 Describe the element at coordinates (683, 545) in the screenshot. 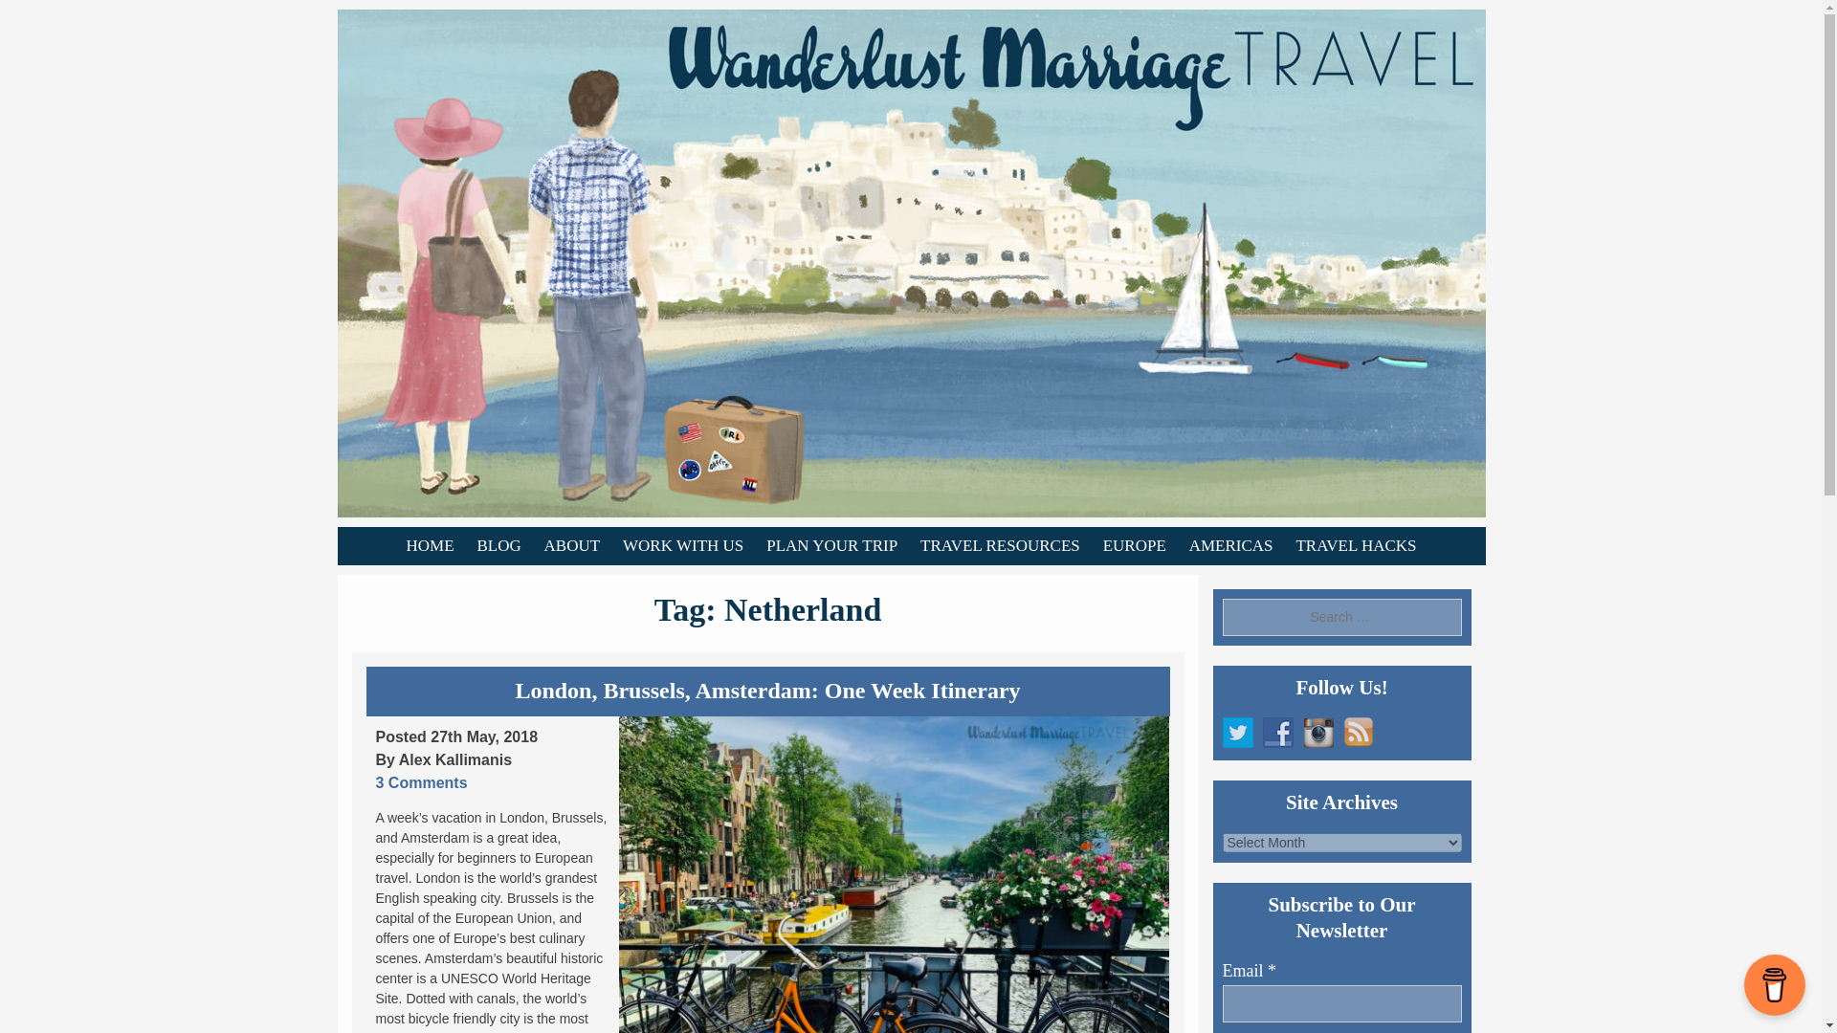

I see `WORK WITH US` at that location.